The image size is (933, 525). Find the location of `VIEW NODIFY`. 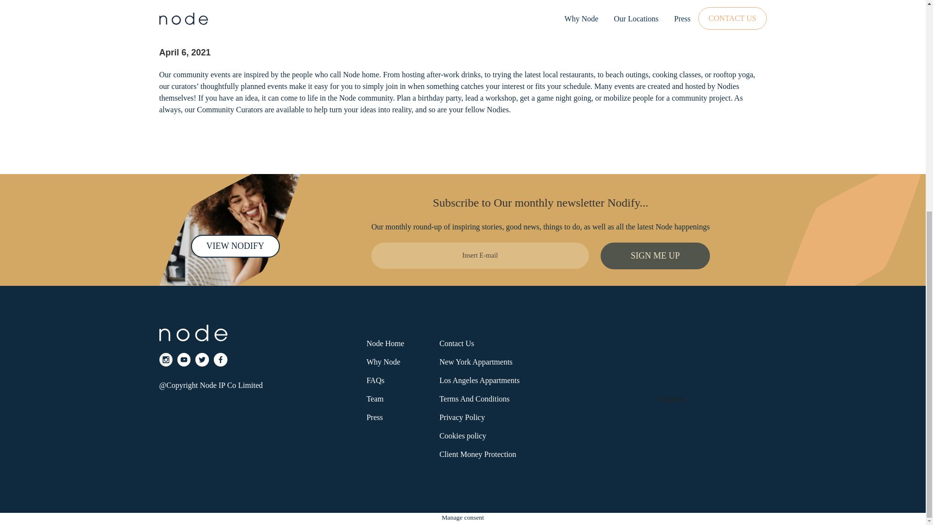

VIEW NODIFY is located at coordinates (234, 246).